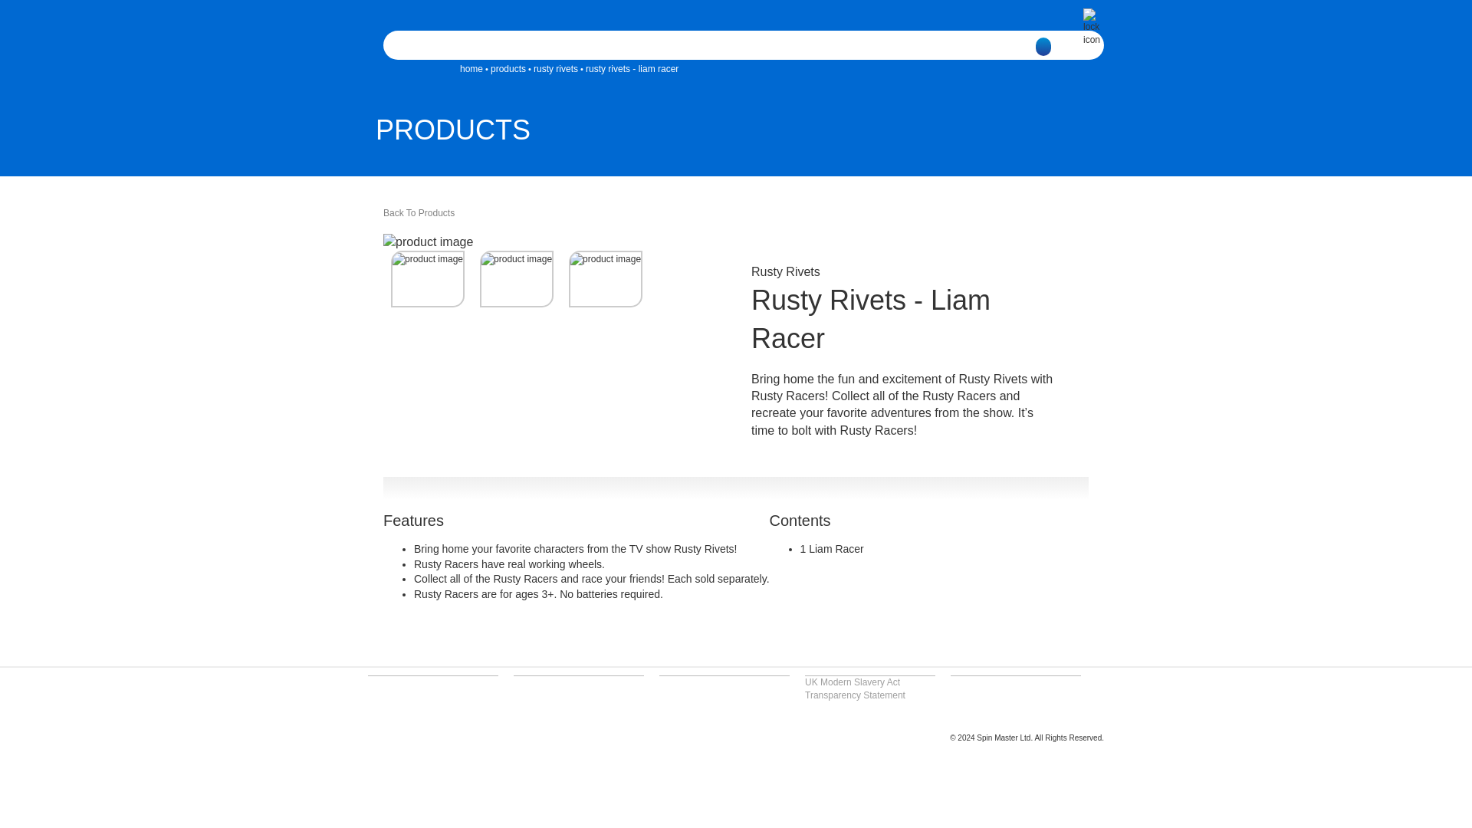 This screenshot has width=1472, height=828. Describe the element at coordinates (419, 213) in the screenshot. I see `Back To Products` at that location.